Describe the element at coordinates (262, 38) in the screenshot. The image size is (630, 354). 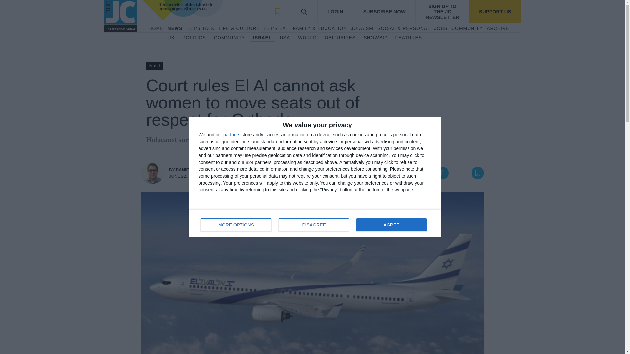
I see `ISRAEL` at that location.